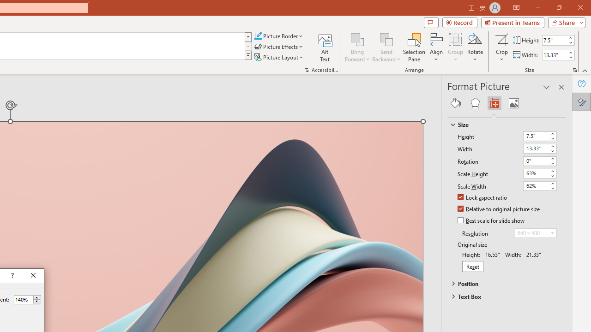 The height and width of the screenshot is (332, 591). I want to click on Size and Position..., so click(574, 70).